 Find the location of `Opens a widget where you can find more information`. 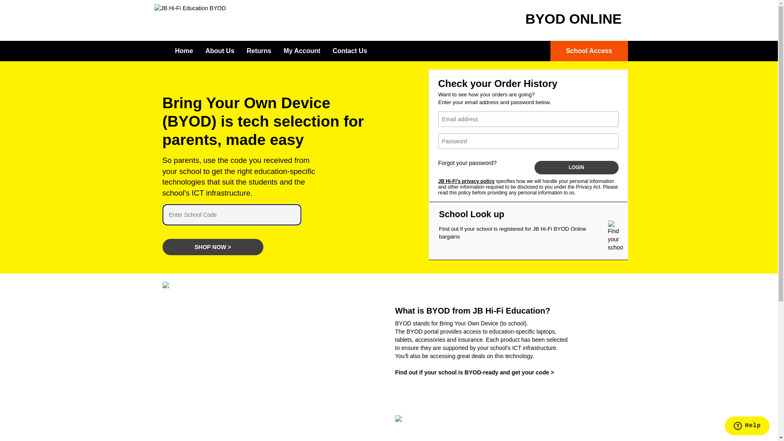

Opens a widget where you can find more information is located at coordinates (747, 427).